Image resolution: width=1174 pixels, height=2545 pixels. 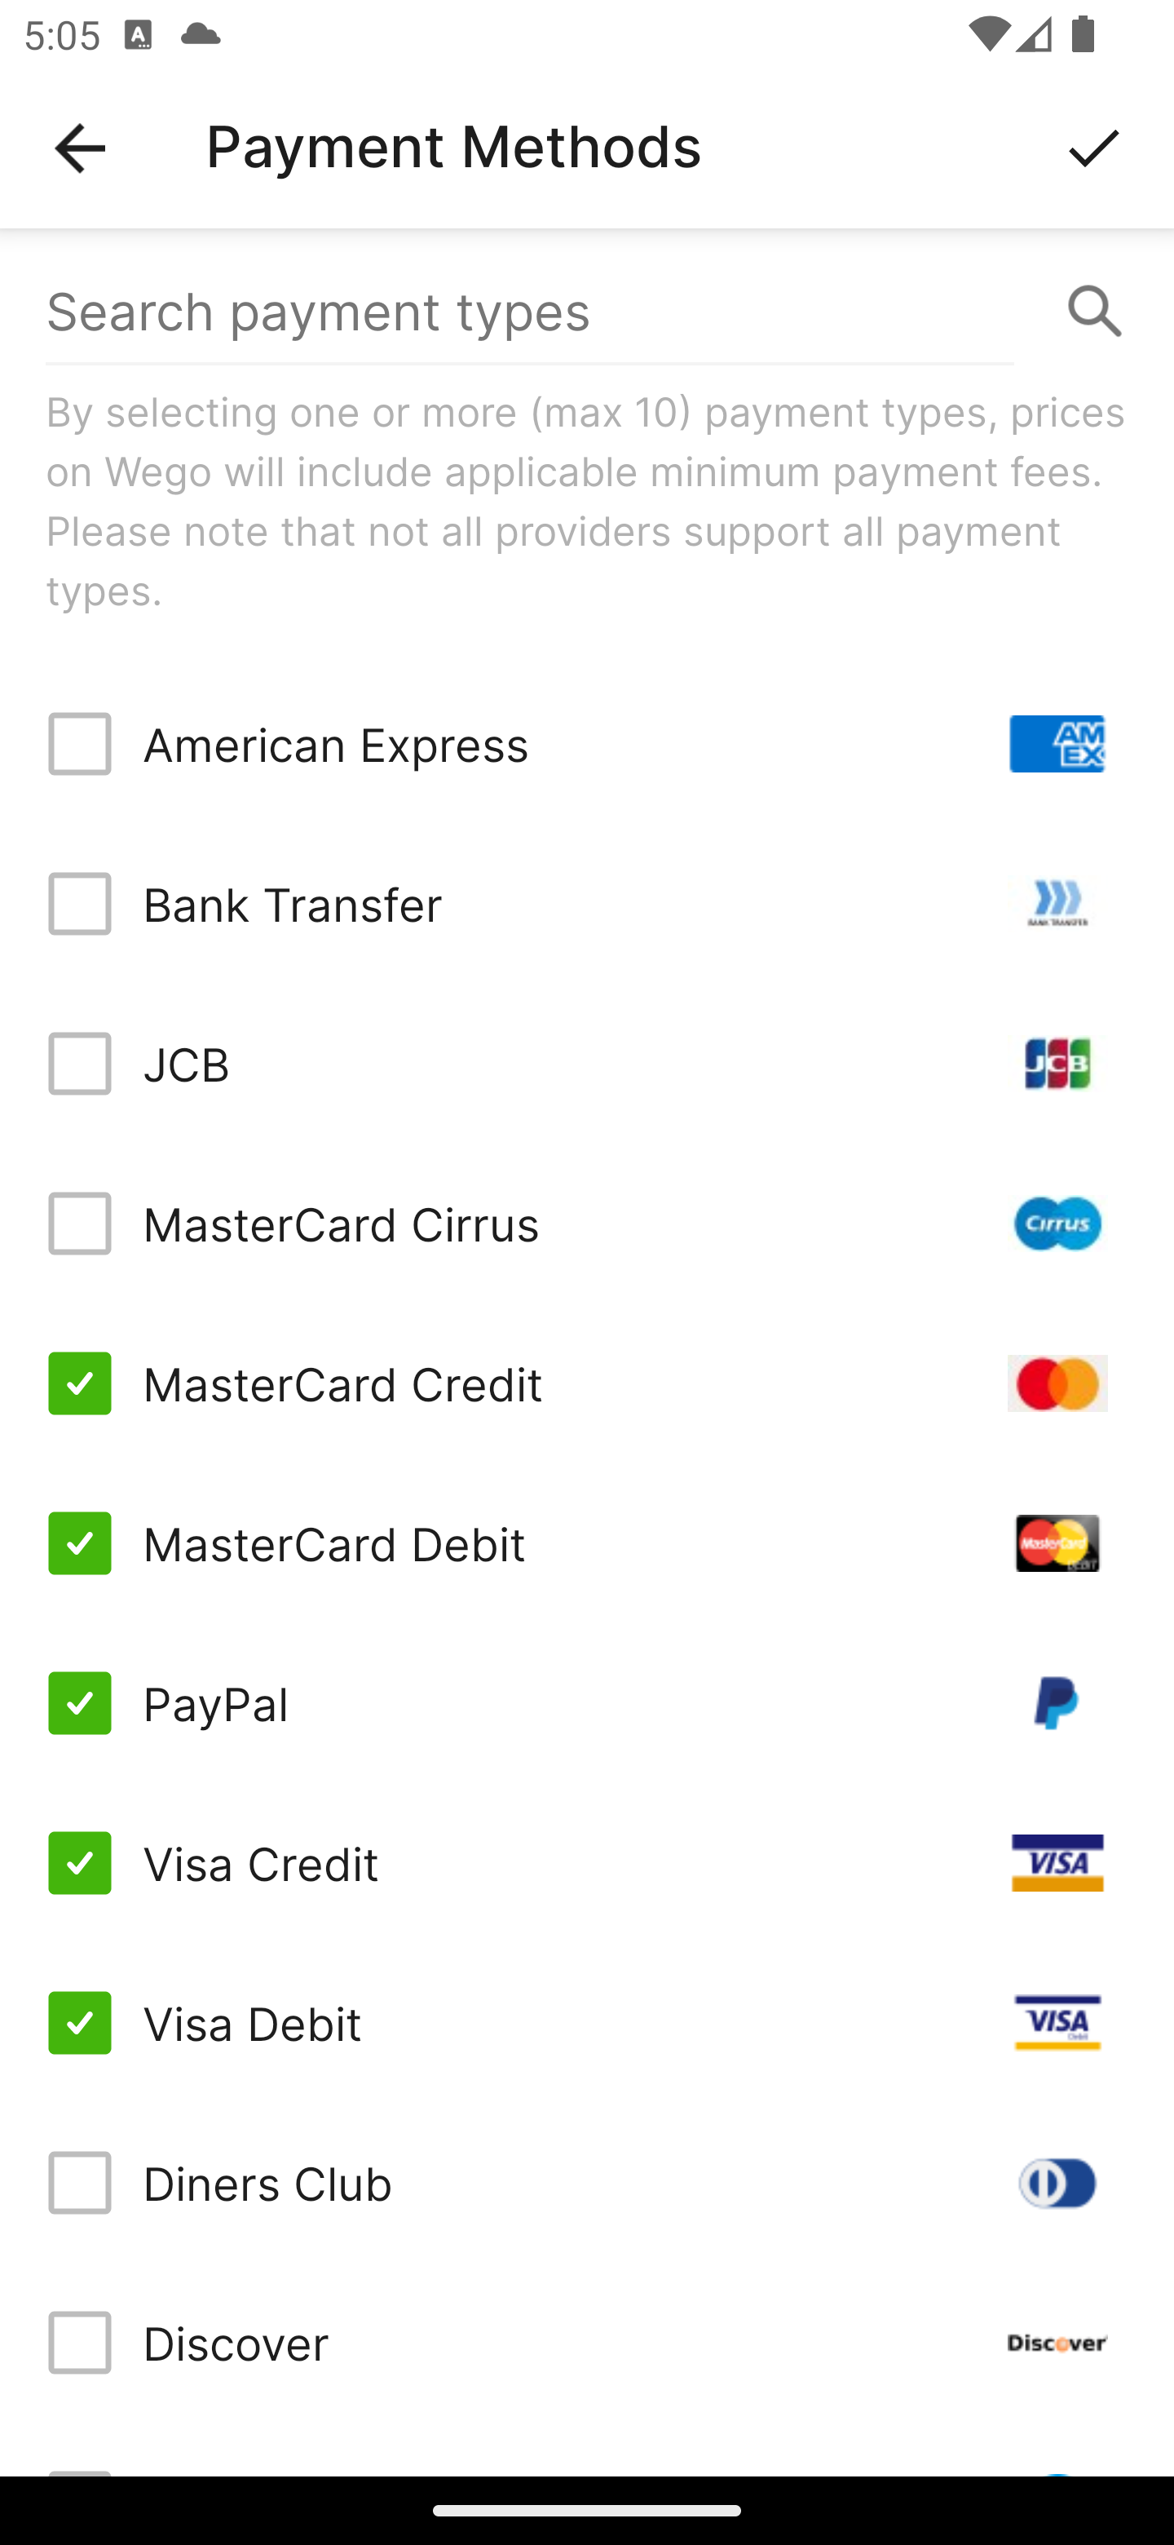 What do you see at coordinates (587, 2343) in the screenshot?
I see `Discover` at bounding box center [587, 2343].